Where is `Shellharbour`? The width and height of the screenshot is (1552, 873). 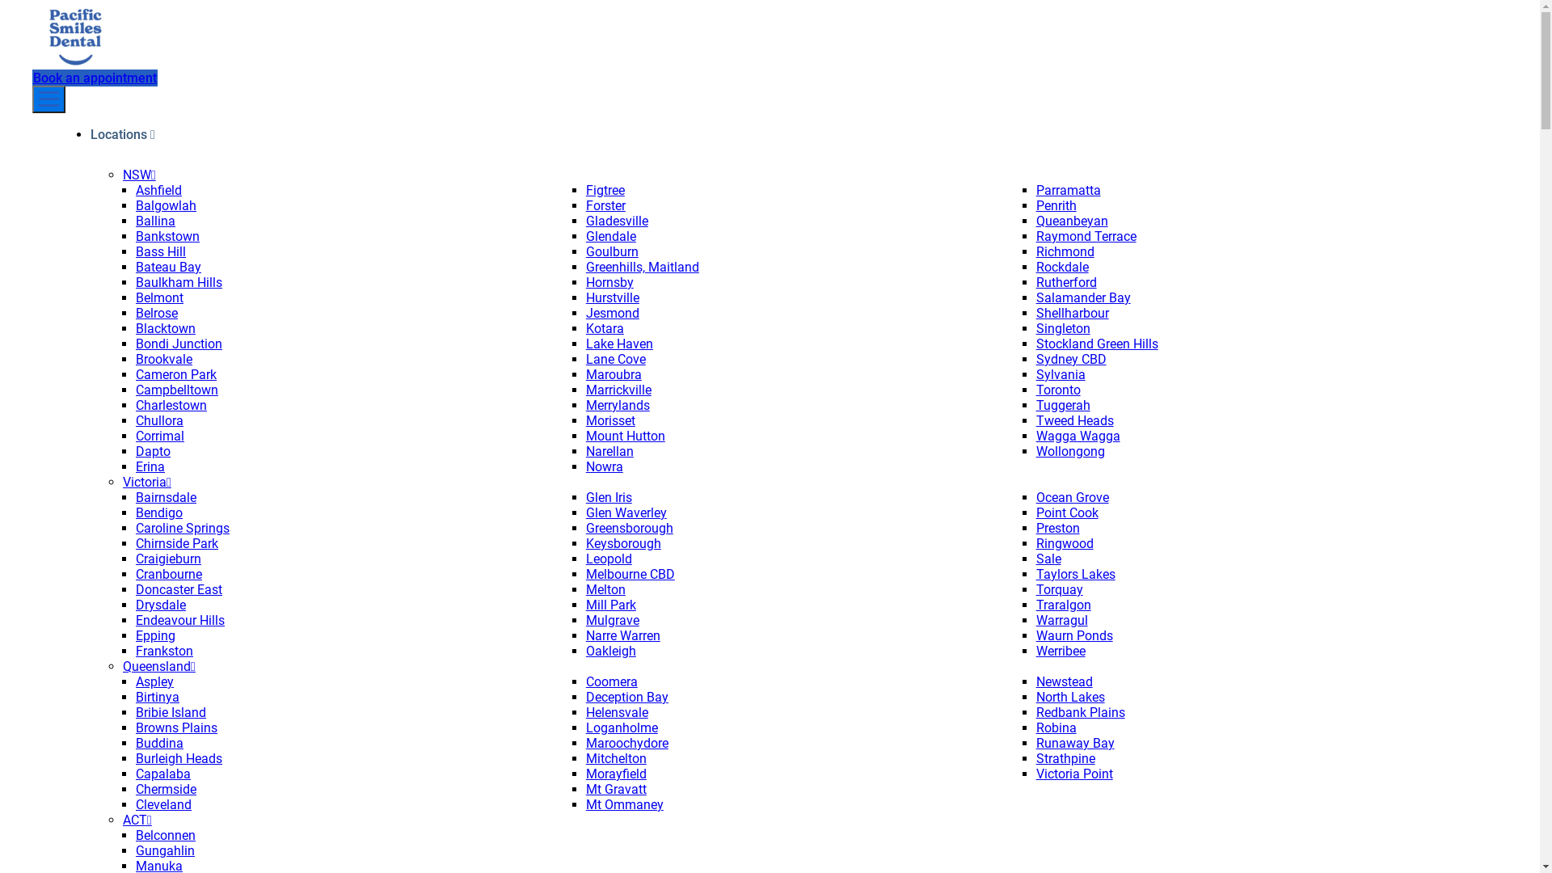
Shellharbour is located at coordinates (1073, 314).